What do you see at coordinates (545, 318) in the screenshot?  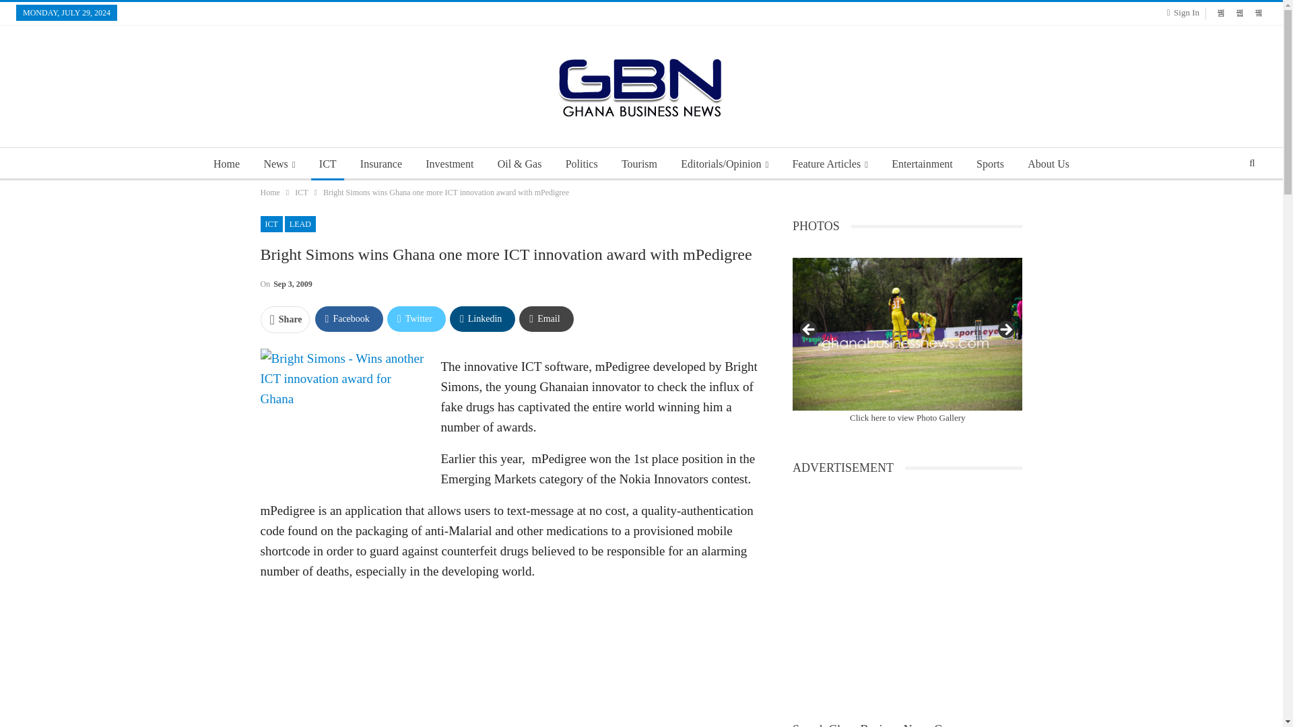 I see `Email` at bounding box center [545, 318].